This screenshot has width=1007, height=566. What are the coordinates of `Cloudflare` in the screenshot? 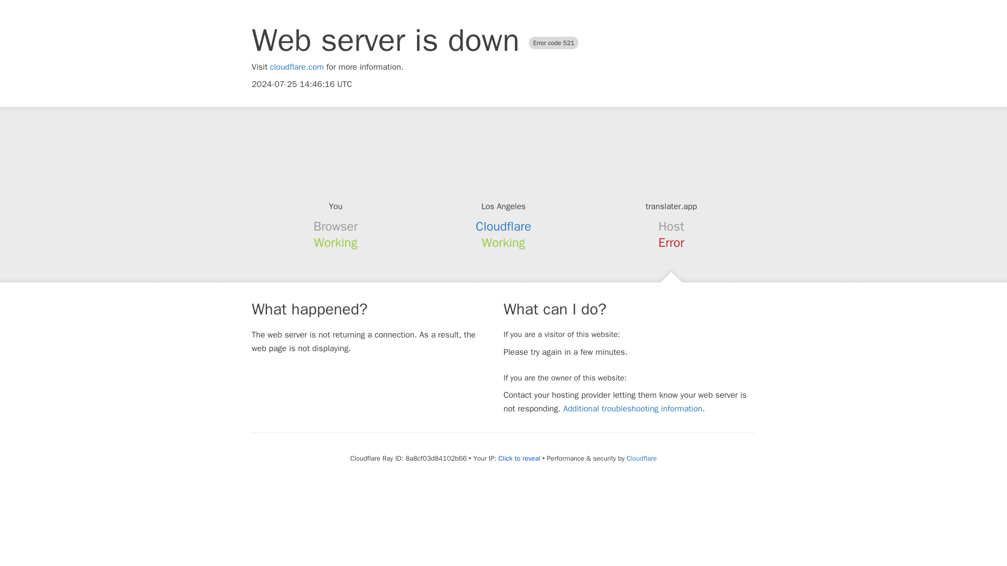 It's located at (641, 458).